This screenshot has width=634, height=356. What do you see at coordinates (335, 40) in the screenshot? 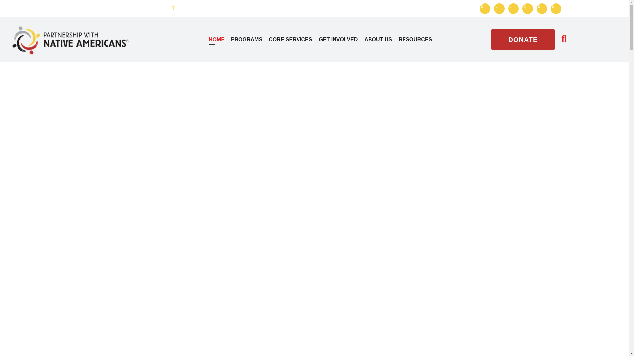
I see `GET INVOLVED` at bounding box center [335, 40].